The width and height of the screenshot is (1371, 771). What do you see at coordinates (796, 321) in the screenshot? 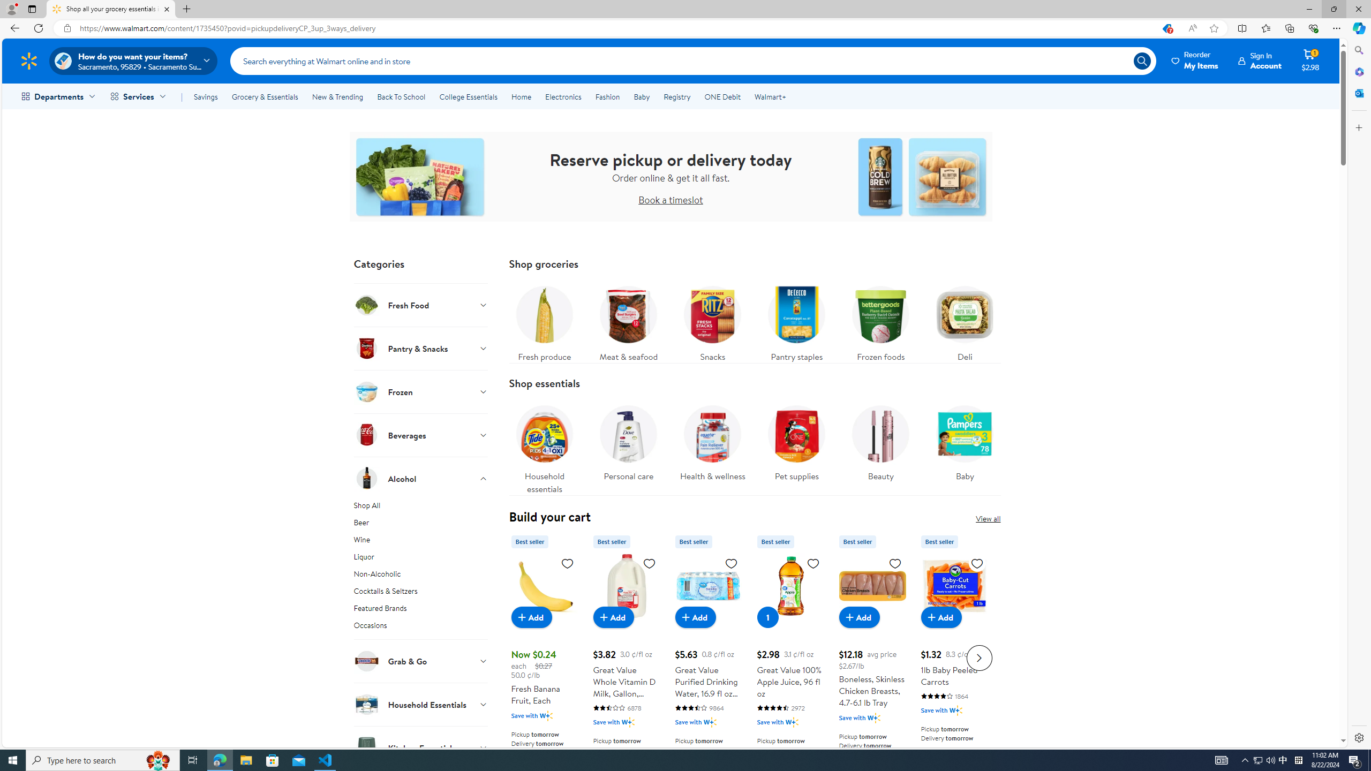
I see `Pantry staples` at bounding box center [796, 321].